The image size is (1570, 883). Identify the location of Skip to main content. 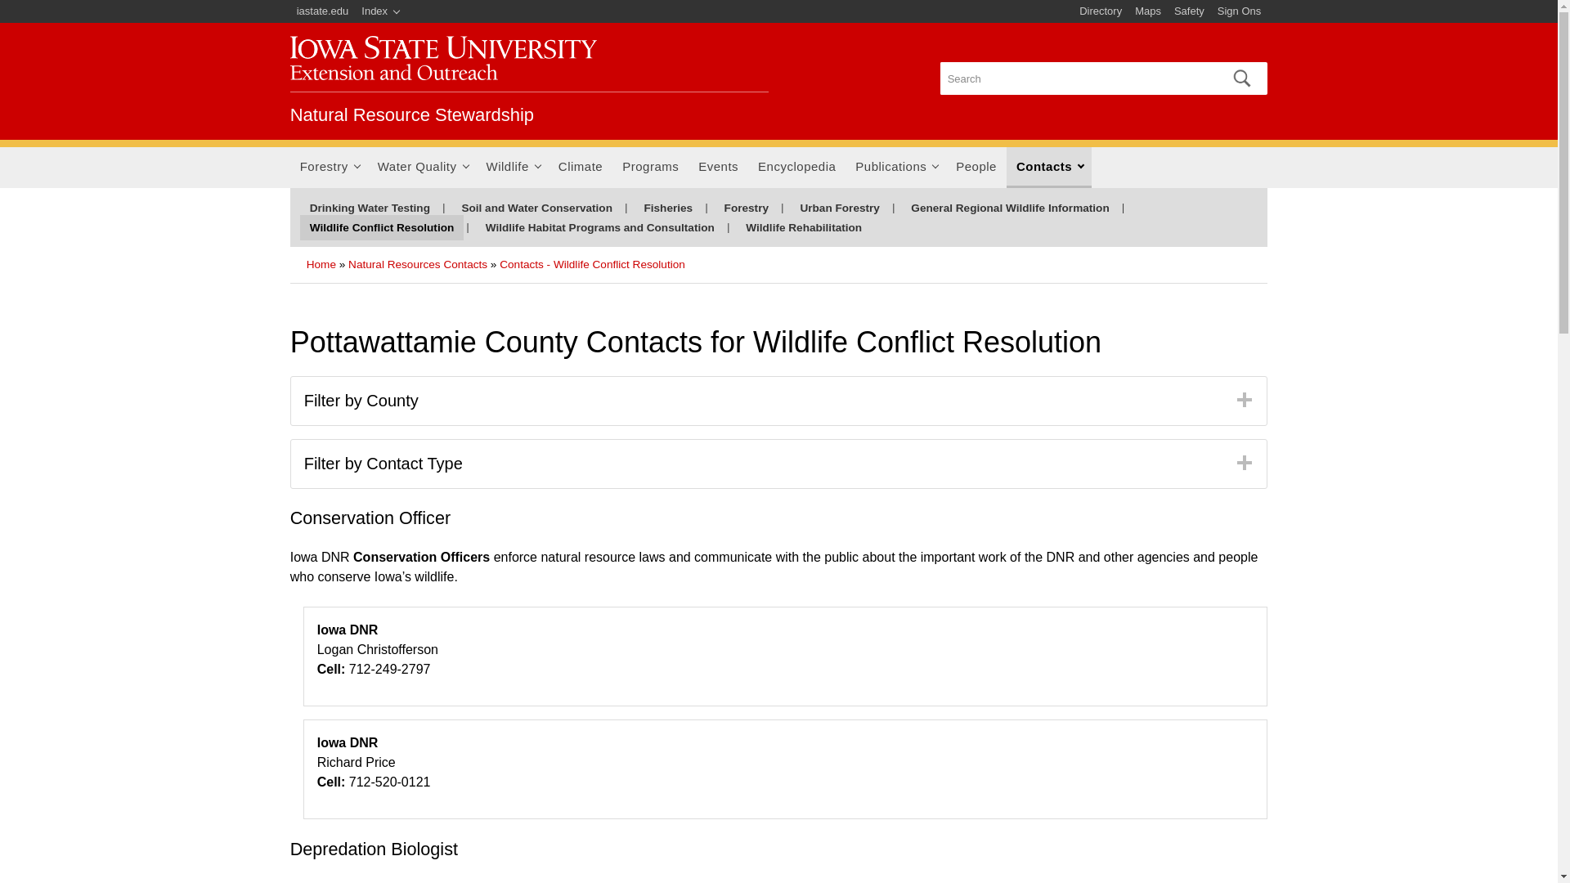
(739, 2).